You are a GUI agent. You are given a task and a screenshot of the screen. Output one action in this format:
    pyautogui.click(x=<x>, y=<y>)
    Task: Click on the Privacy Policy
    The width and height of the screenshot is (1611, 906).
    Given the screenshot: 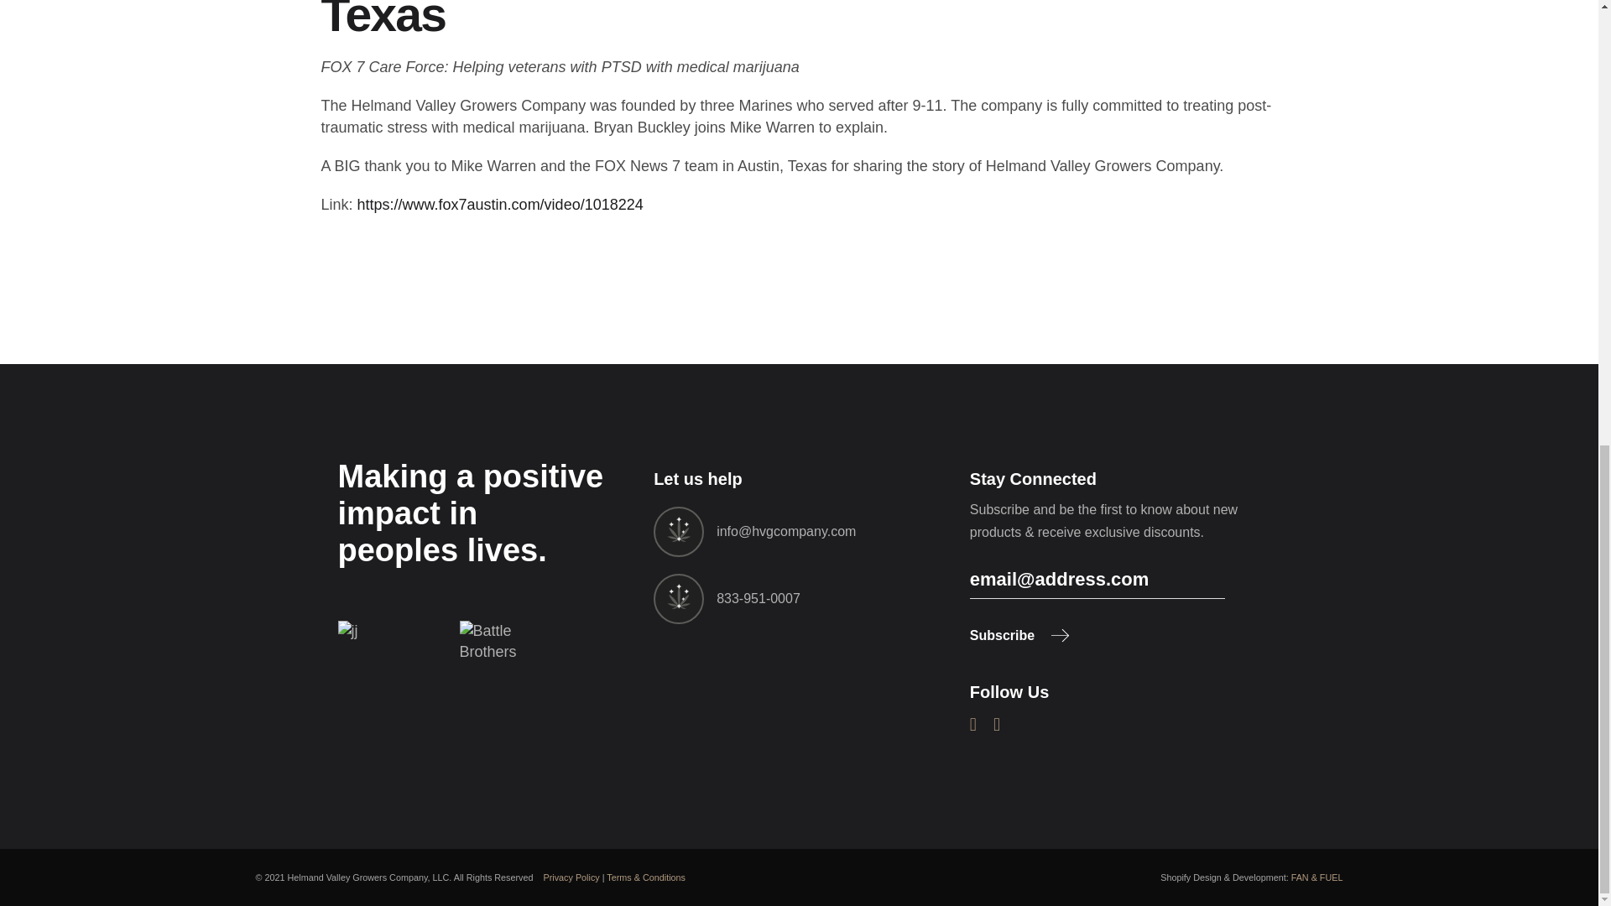 What is the action you would take?
    pyautogui.click(x=571, y=877)
    